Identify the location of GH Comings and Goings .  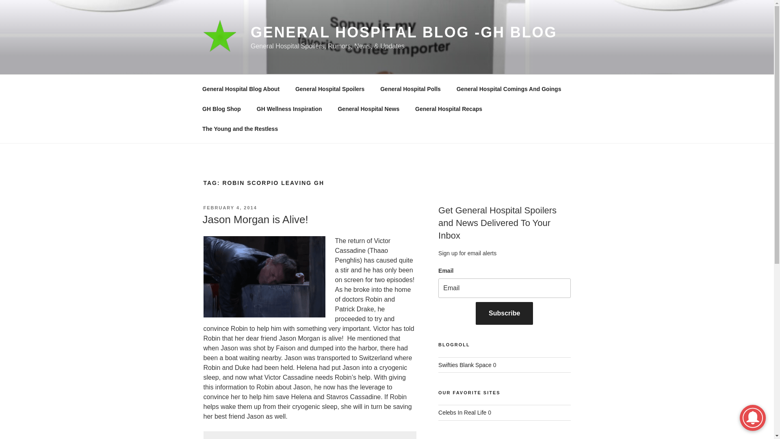
(509, 89).